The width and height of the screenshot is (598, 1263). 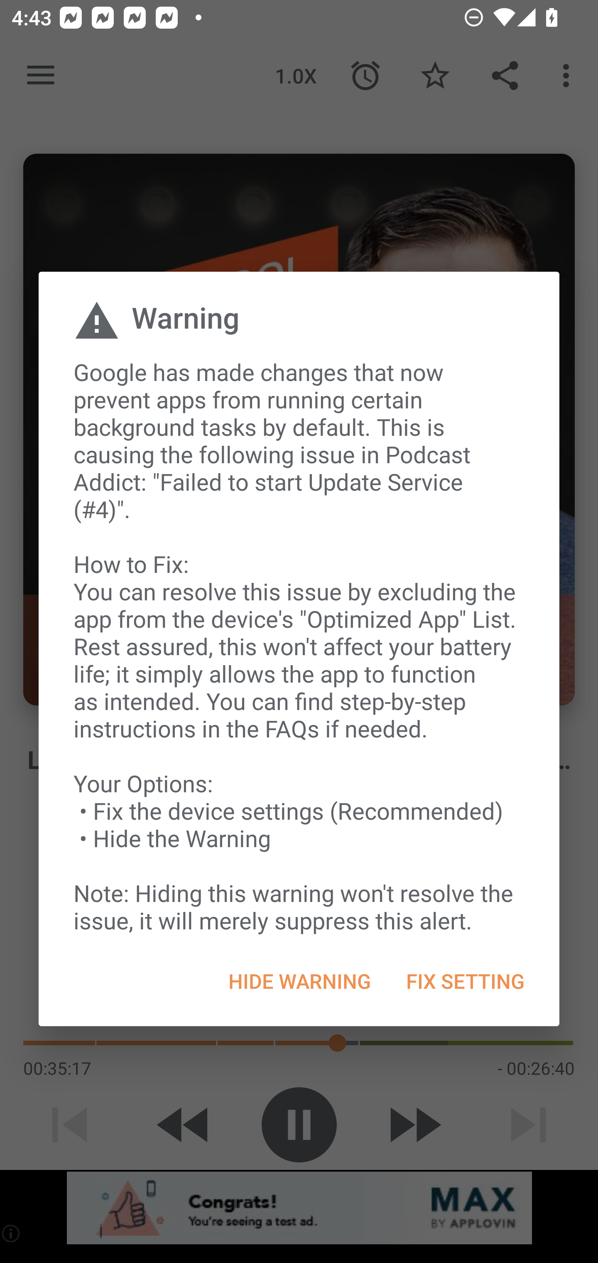 I want to click on HIDE WARNING, so click(x=299, y=981).